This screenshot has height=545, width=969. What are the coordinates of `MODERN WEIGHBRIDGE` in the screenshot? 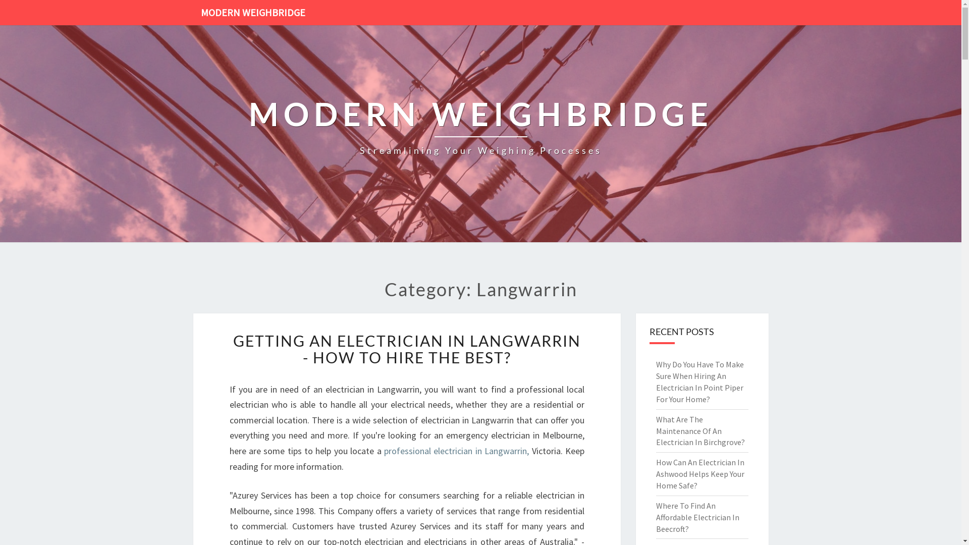 It's located at (252, 13).